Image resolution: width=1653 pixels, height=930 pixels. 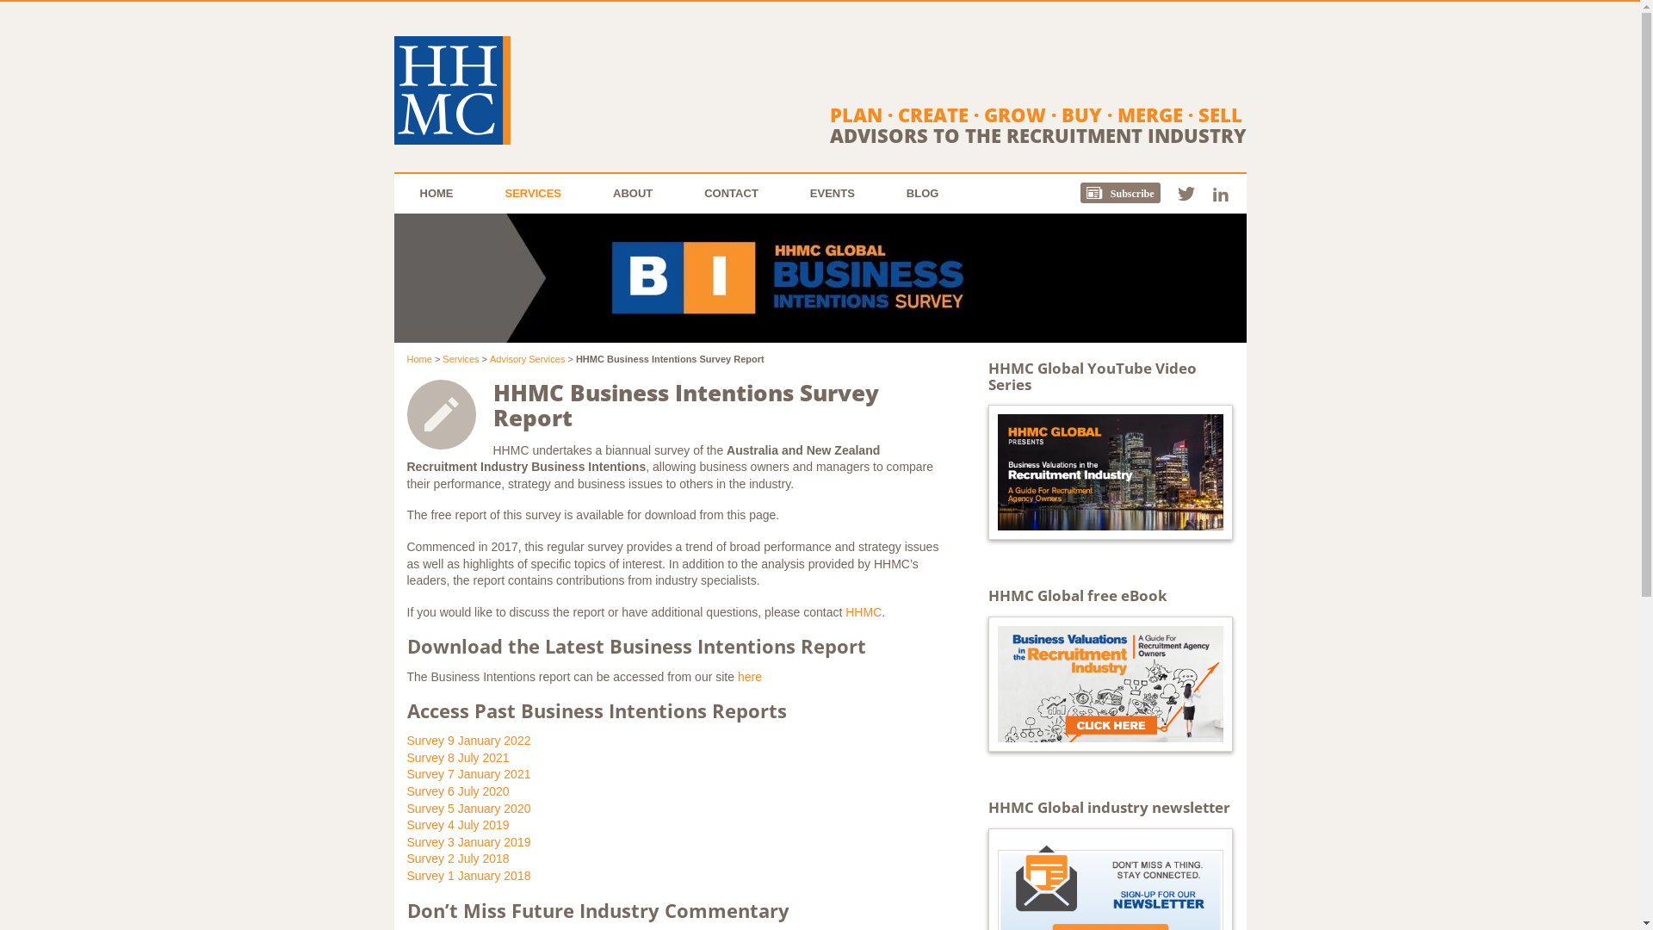 What do you see at coordinates (732, 194) in the screenshot?
I see `CONTACT` at bounding box center [732, 194].